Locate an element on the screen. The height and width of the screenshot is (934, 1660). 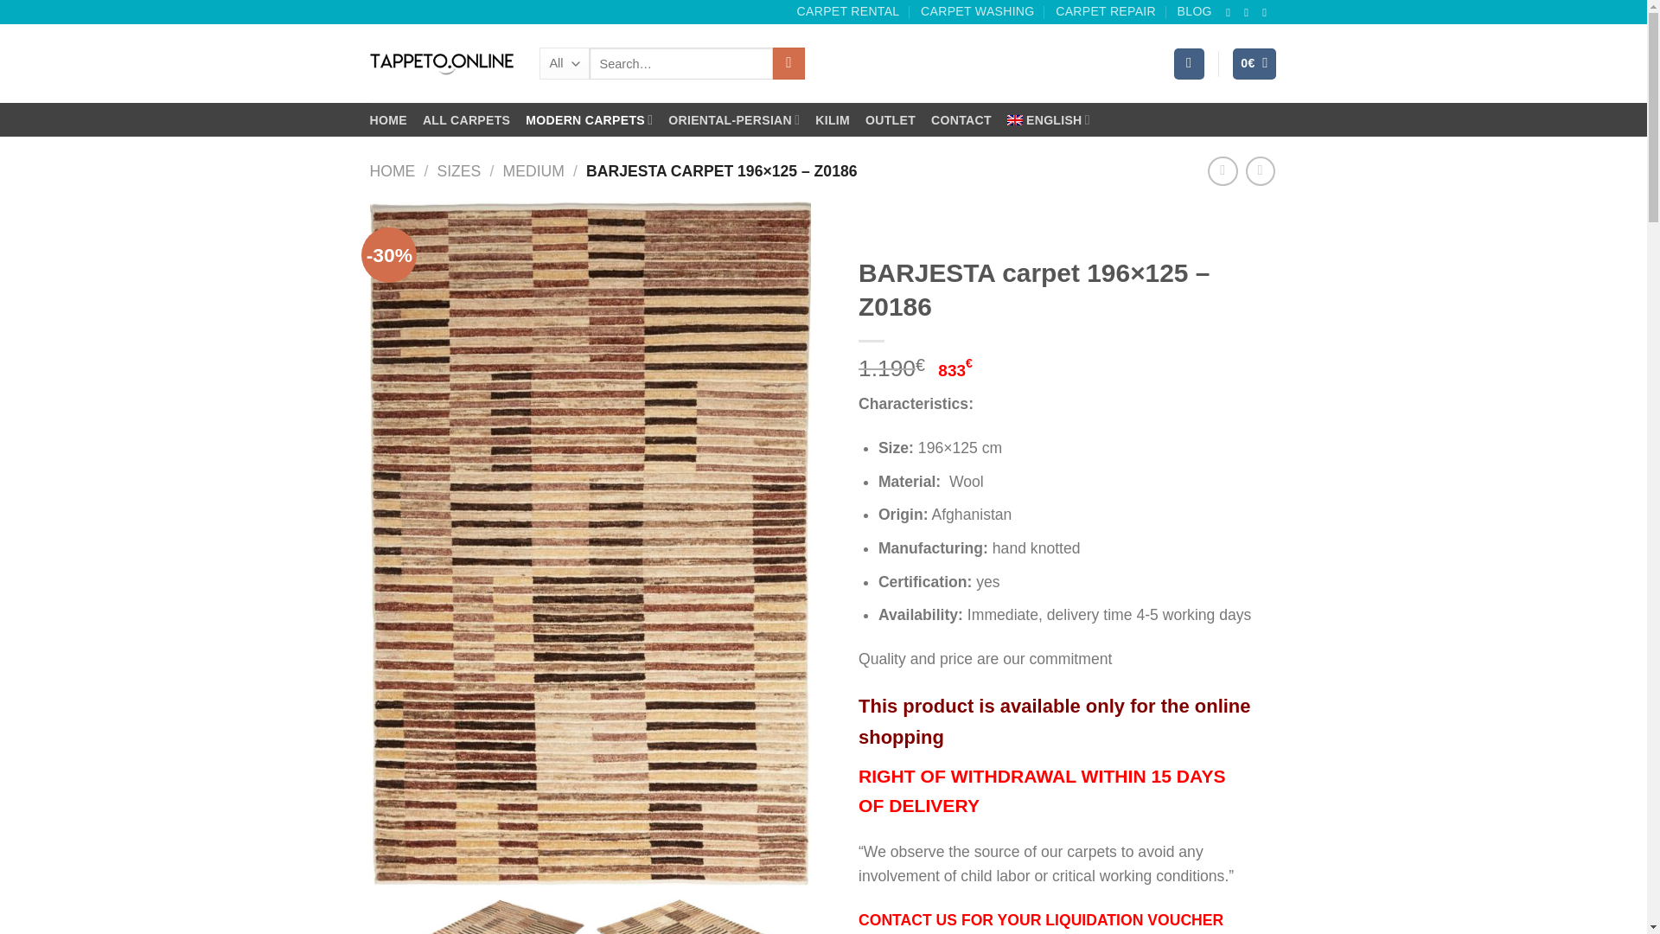
ORIENTAL-PERSIAN is located at coordinates (734, 119).